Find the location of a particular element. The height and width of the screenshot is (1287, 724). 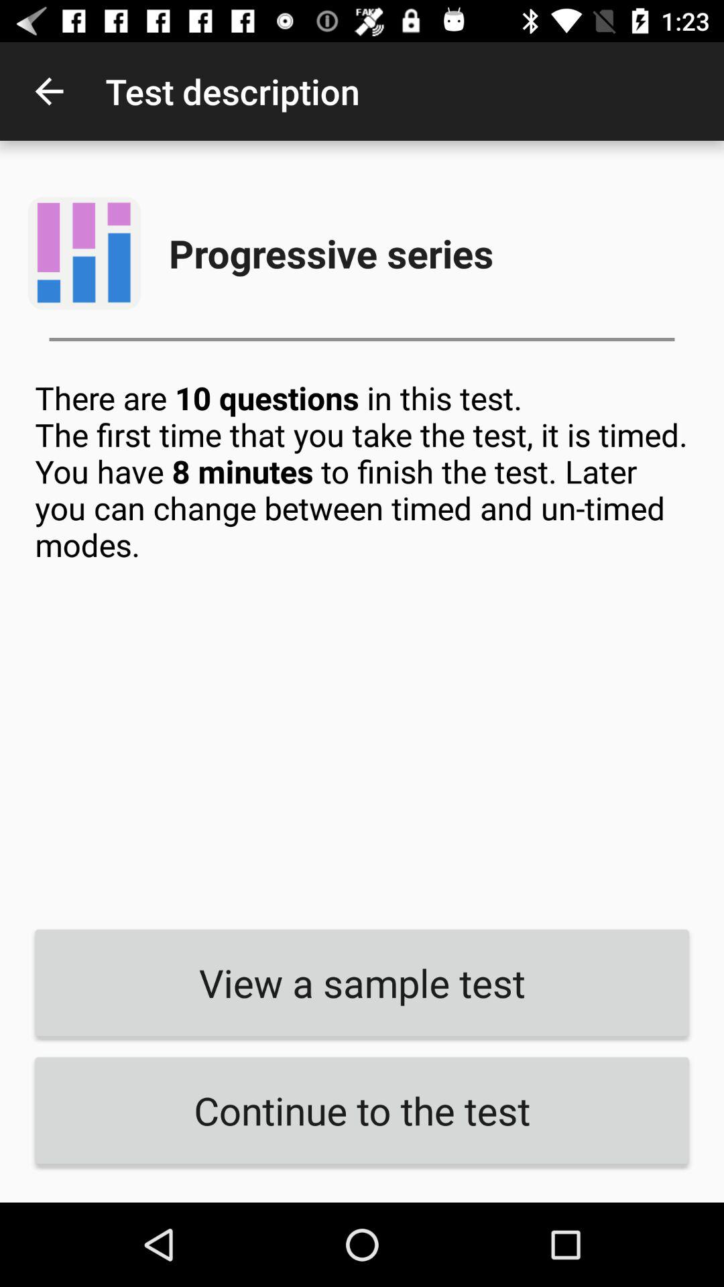

turn on the item above the continue to the item is located at coordinates (362, 983).